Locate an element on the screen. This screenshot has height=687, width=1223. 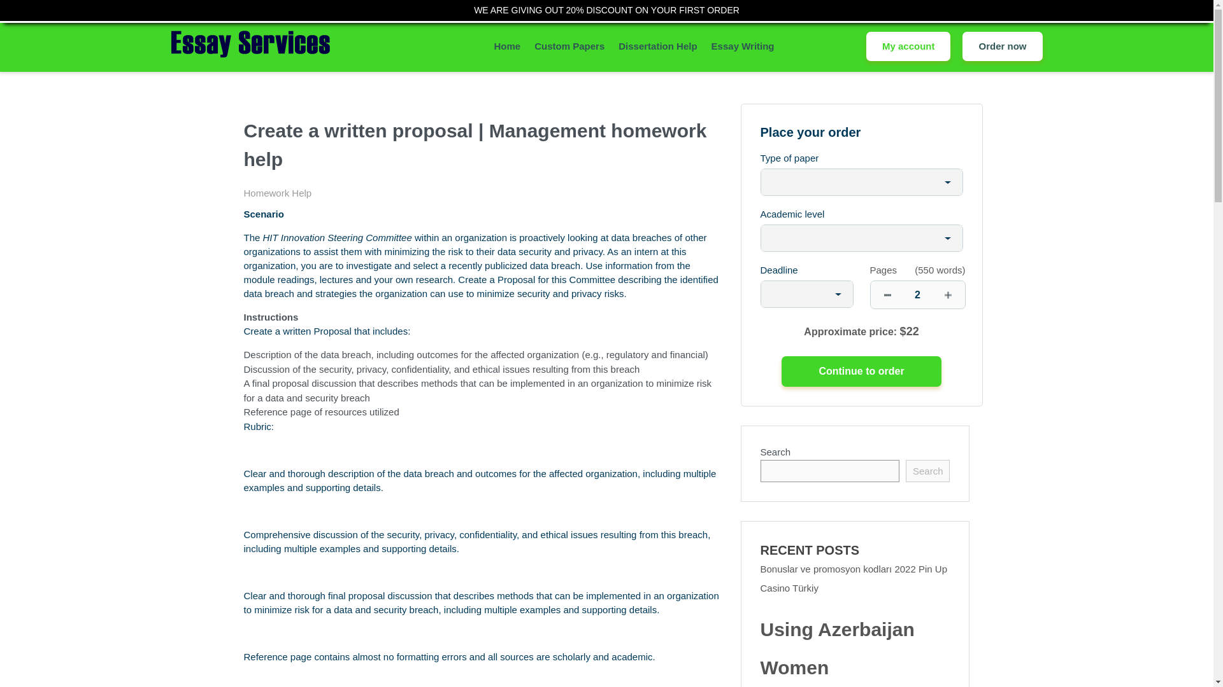
My account is located at coordinates (908, 46).